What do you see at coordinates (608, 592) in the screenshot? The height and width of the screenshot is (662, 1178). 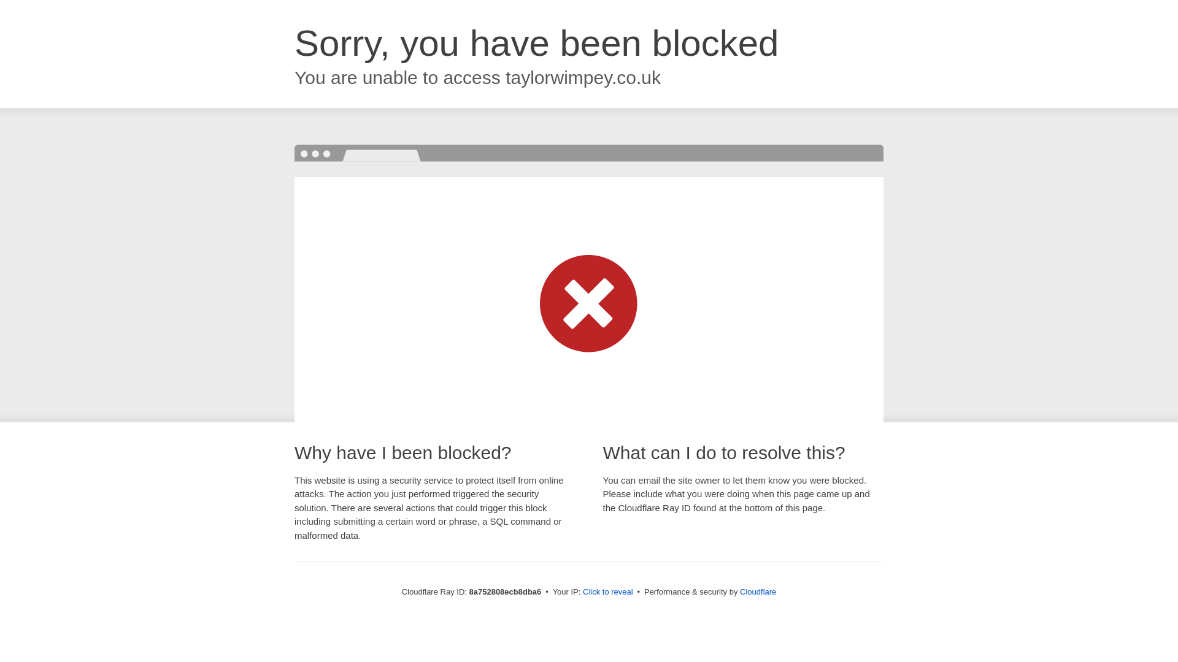 I see `Click to reveal` at bounding box center [608, 592].